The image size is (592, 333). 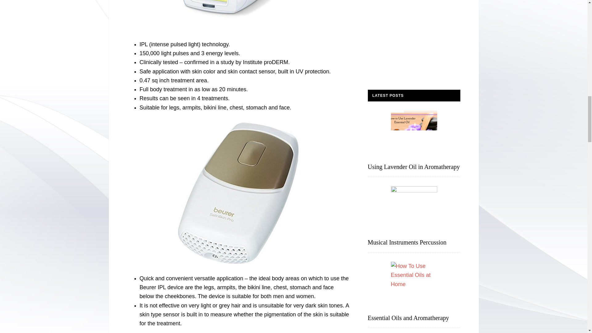 I want to click on Using Lavender Oil in Aromatherapy, so click(x=414, y=166).